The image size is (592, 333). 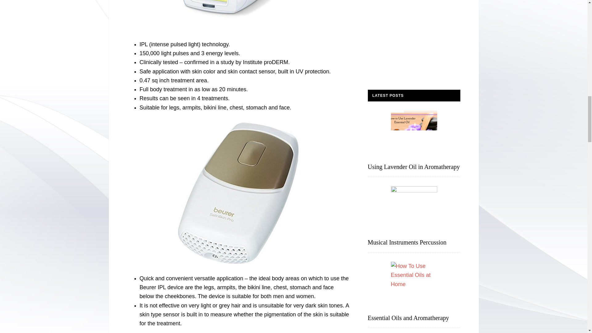 I want to click on Using Lavender Oil in Aromatherapy, so click(x=414, y=166).